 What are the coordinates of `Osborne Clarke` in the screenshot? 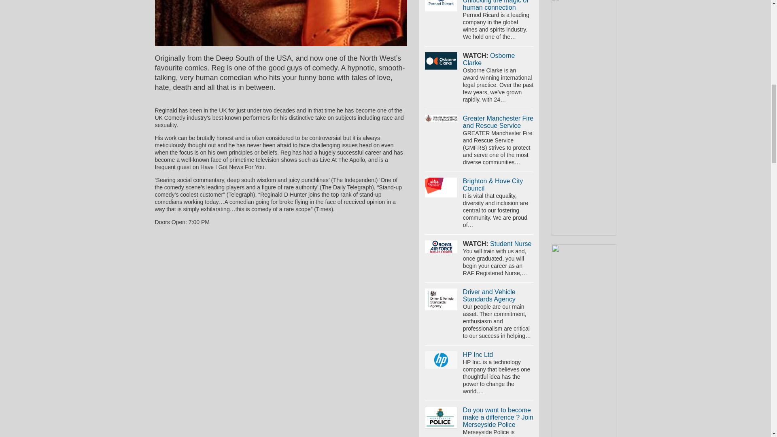 It's located at (441, 60).